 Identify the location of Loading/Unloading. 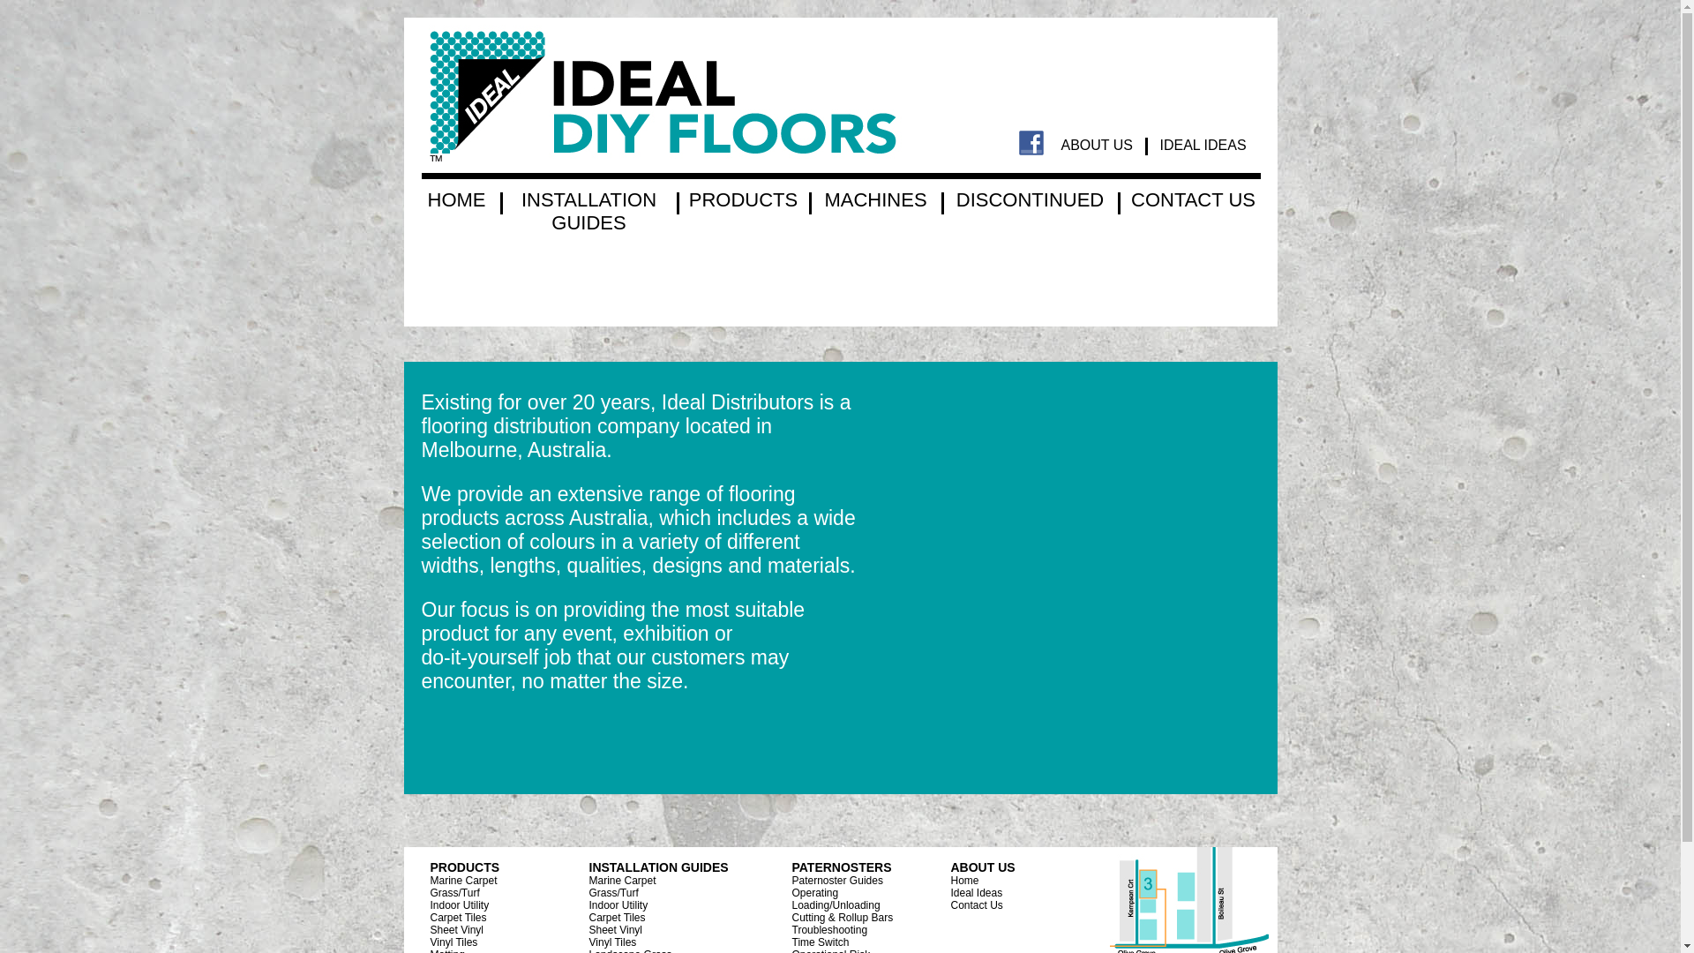
(836, 904).